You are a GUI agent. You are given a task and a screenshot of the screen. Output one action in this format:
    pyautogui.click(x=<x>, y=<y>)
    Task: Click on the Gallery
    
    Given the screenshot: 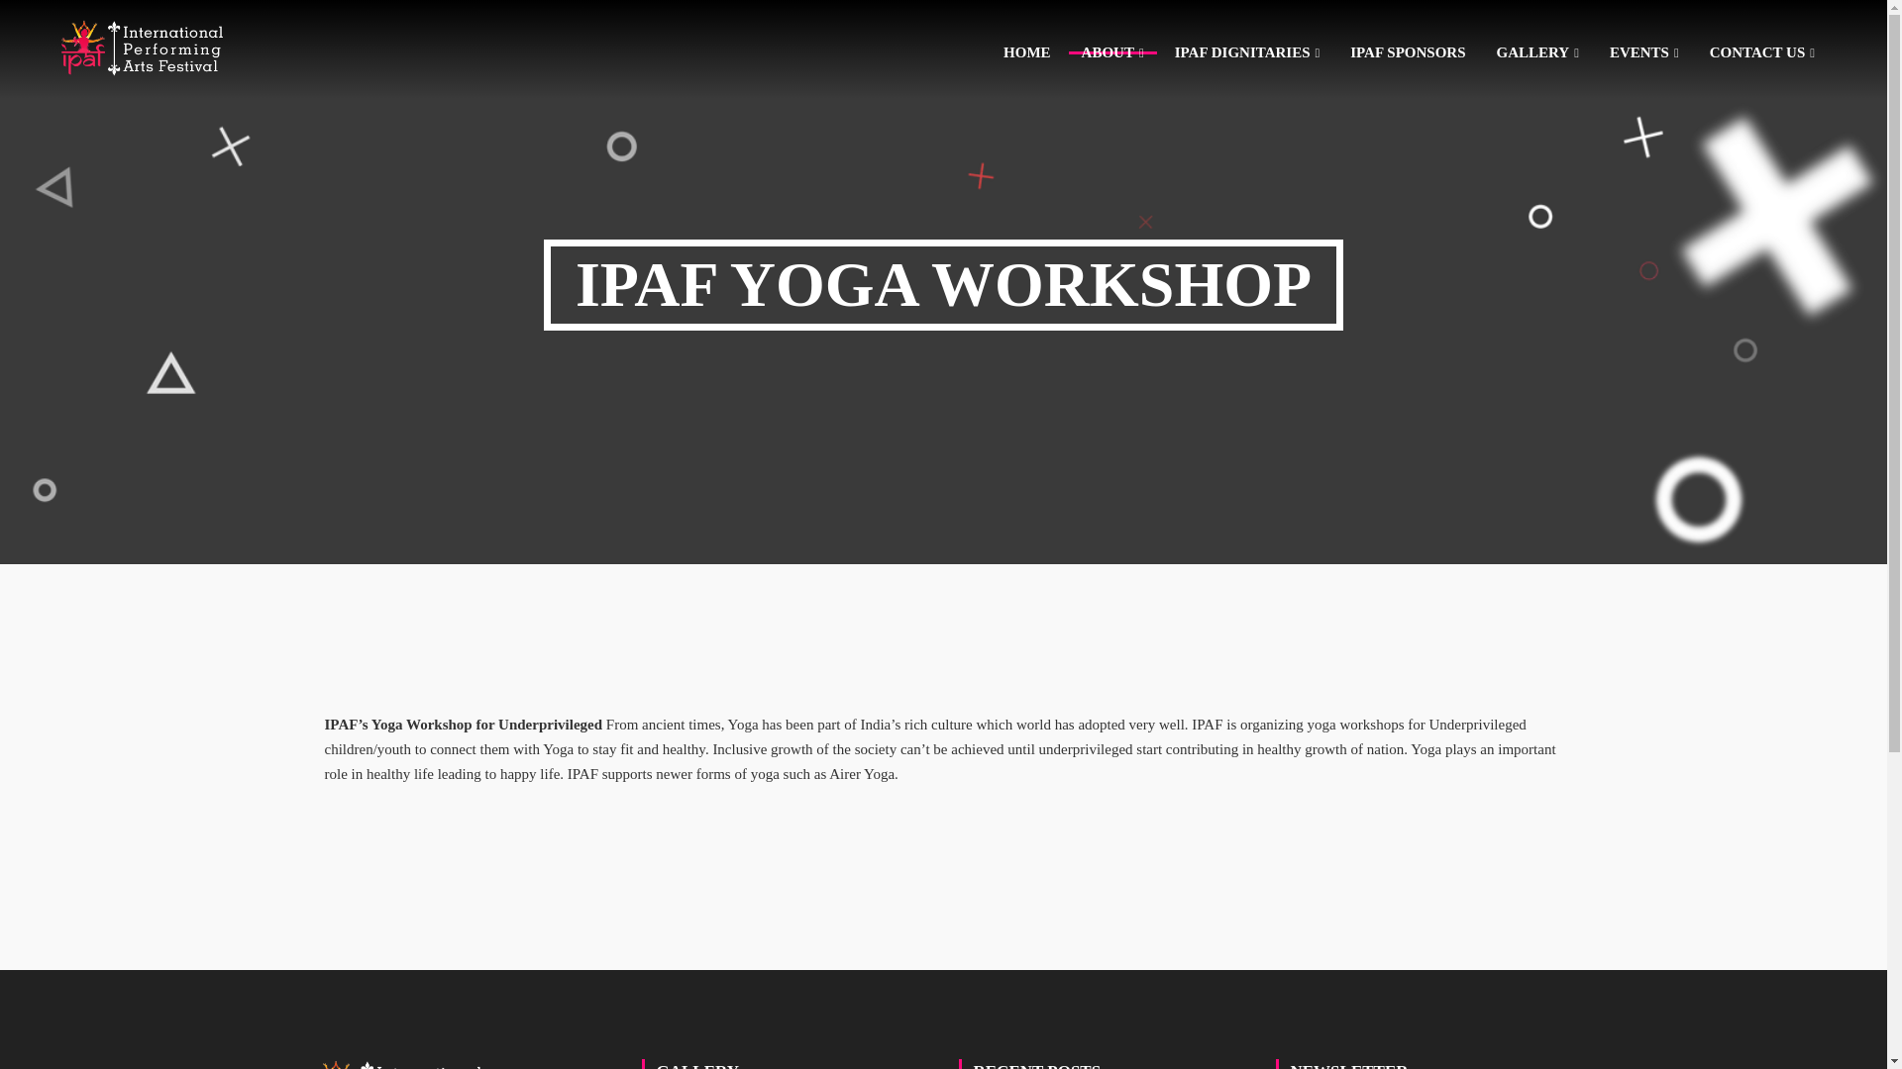 What is the action you would take?
    pyautogui.click(x=1537, y=53)
    